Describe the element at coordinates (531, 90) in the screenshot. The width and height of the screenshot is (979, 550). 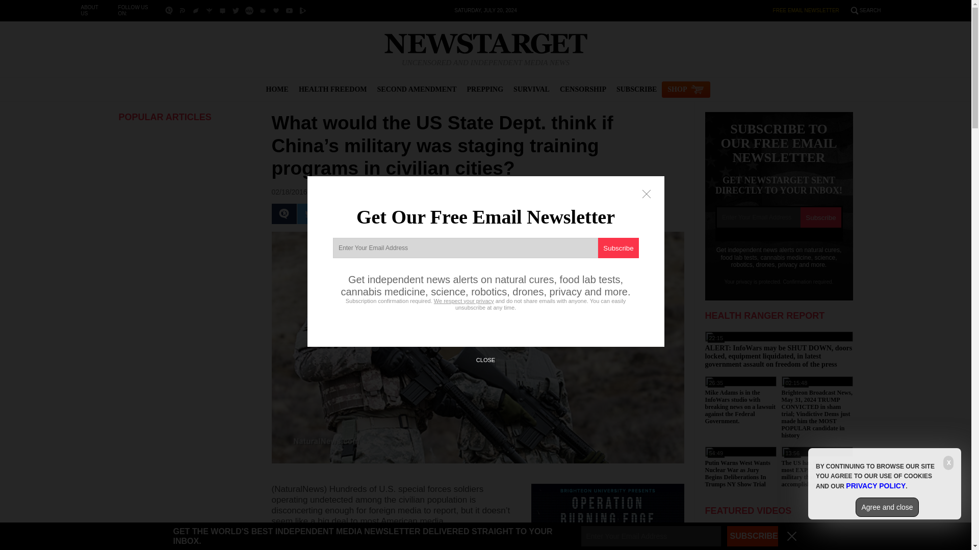
I see `Survival` at that location.